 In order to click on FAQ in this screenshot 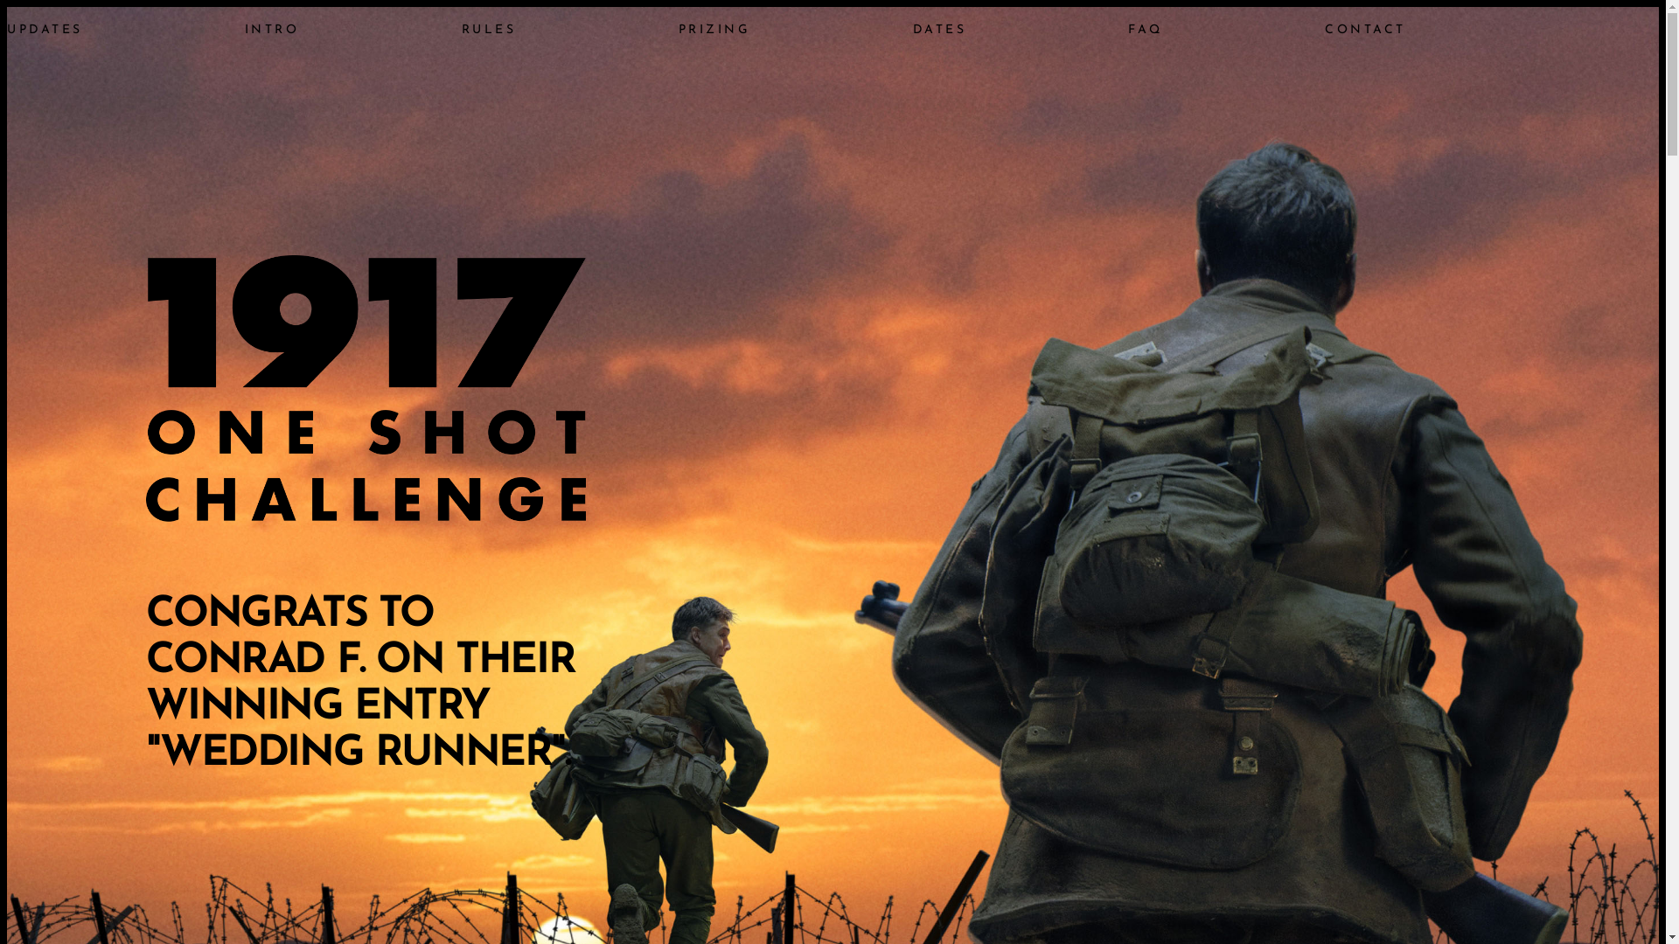, I will do `click(1146, 30)`.